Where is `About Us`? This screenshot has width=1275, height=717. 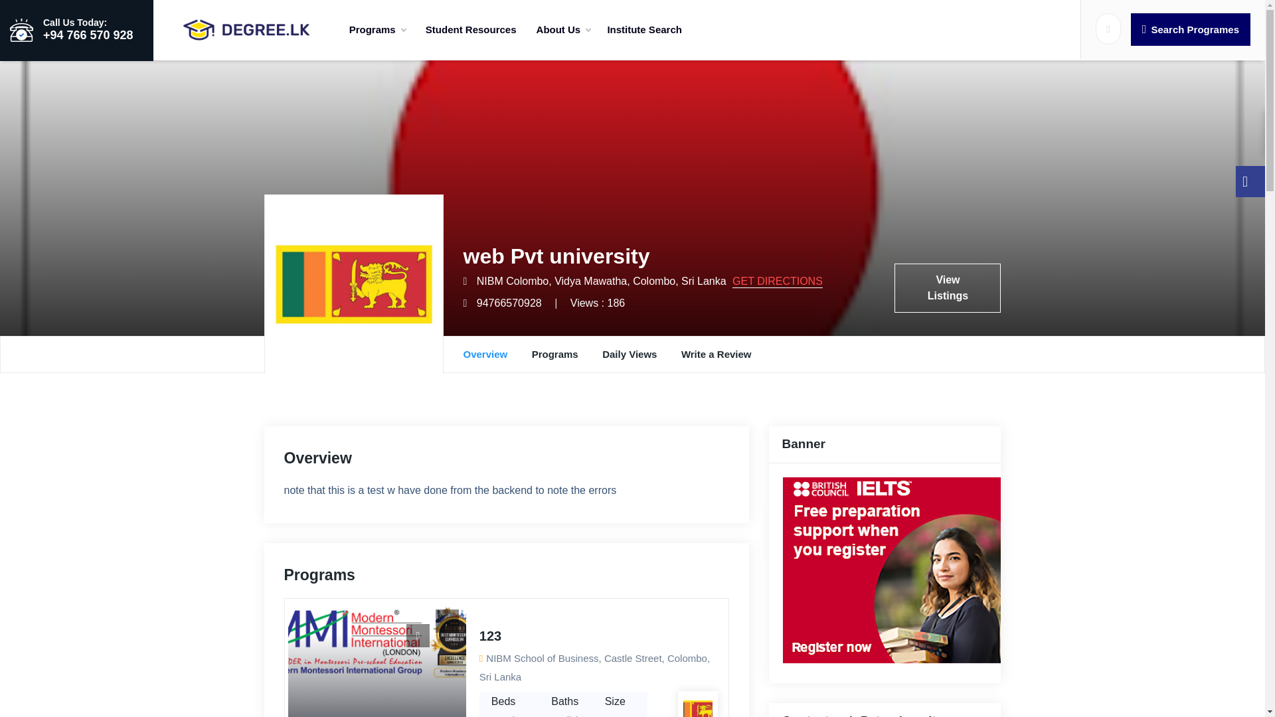
About Us is located at coordinates (563, 29).